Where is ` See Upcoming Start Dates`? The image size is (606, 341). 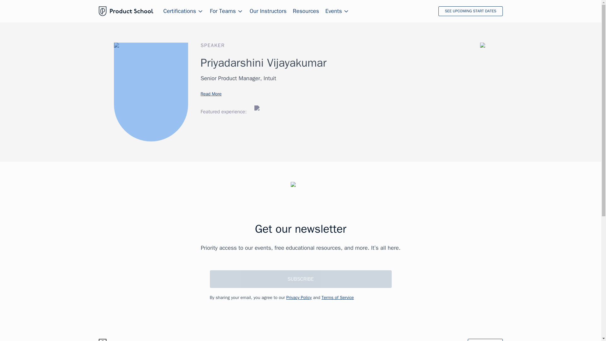  See Upcoming Start Dates is located at coordinates (470, 11).